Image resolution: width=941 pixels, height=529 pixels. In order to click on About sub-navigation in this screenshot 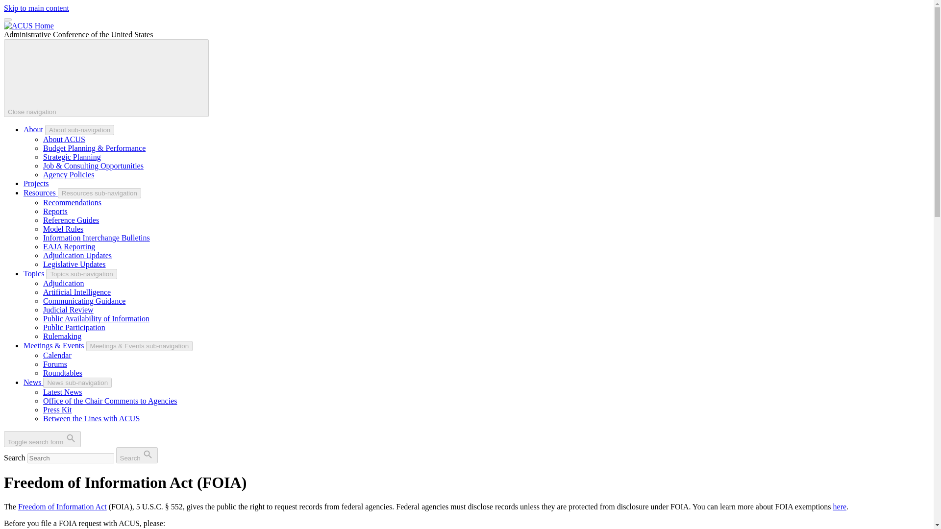, I will do `click(79, 130)`.